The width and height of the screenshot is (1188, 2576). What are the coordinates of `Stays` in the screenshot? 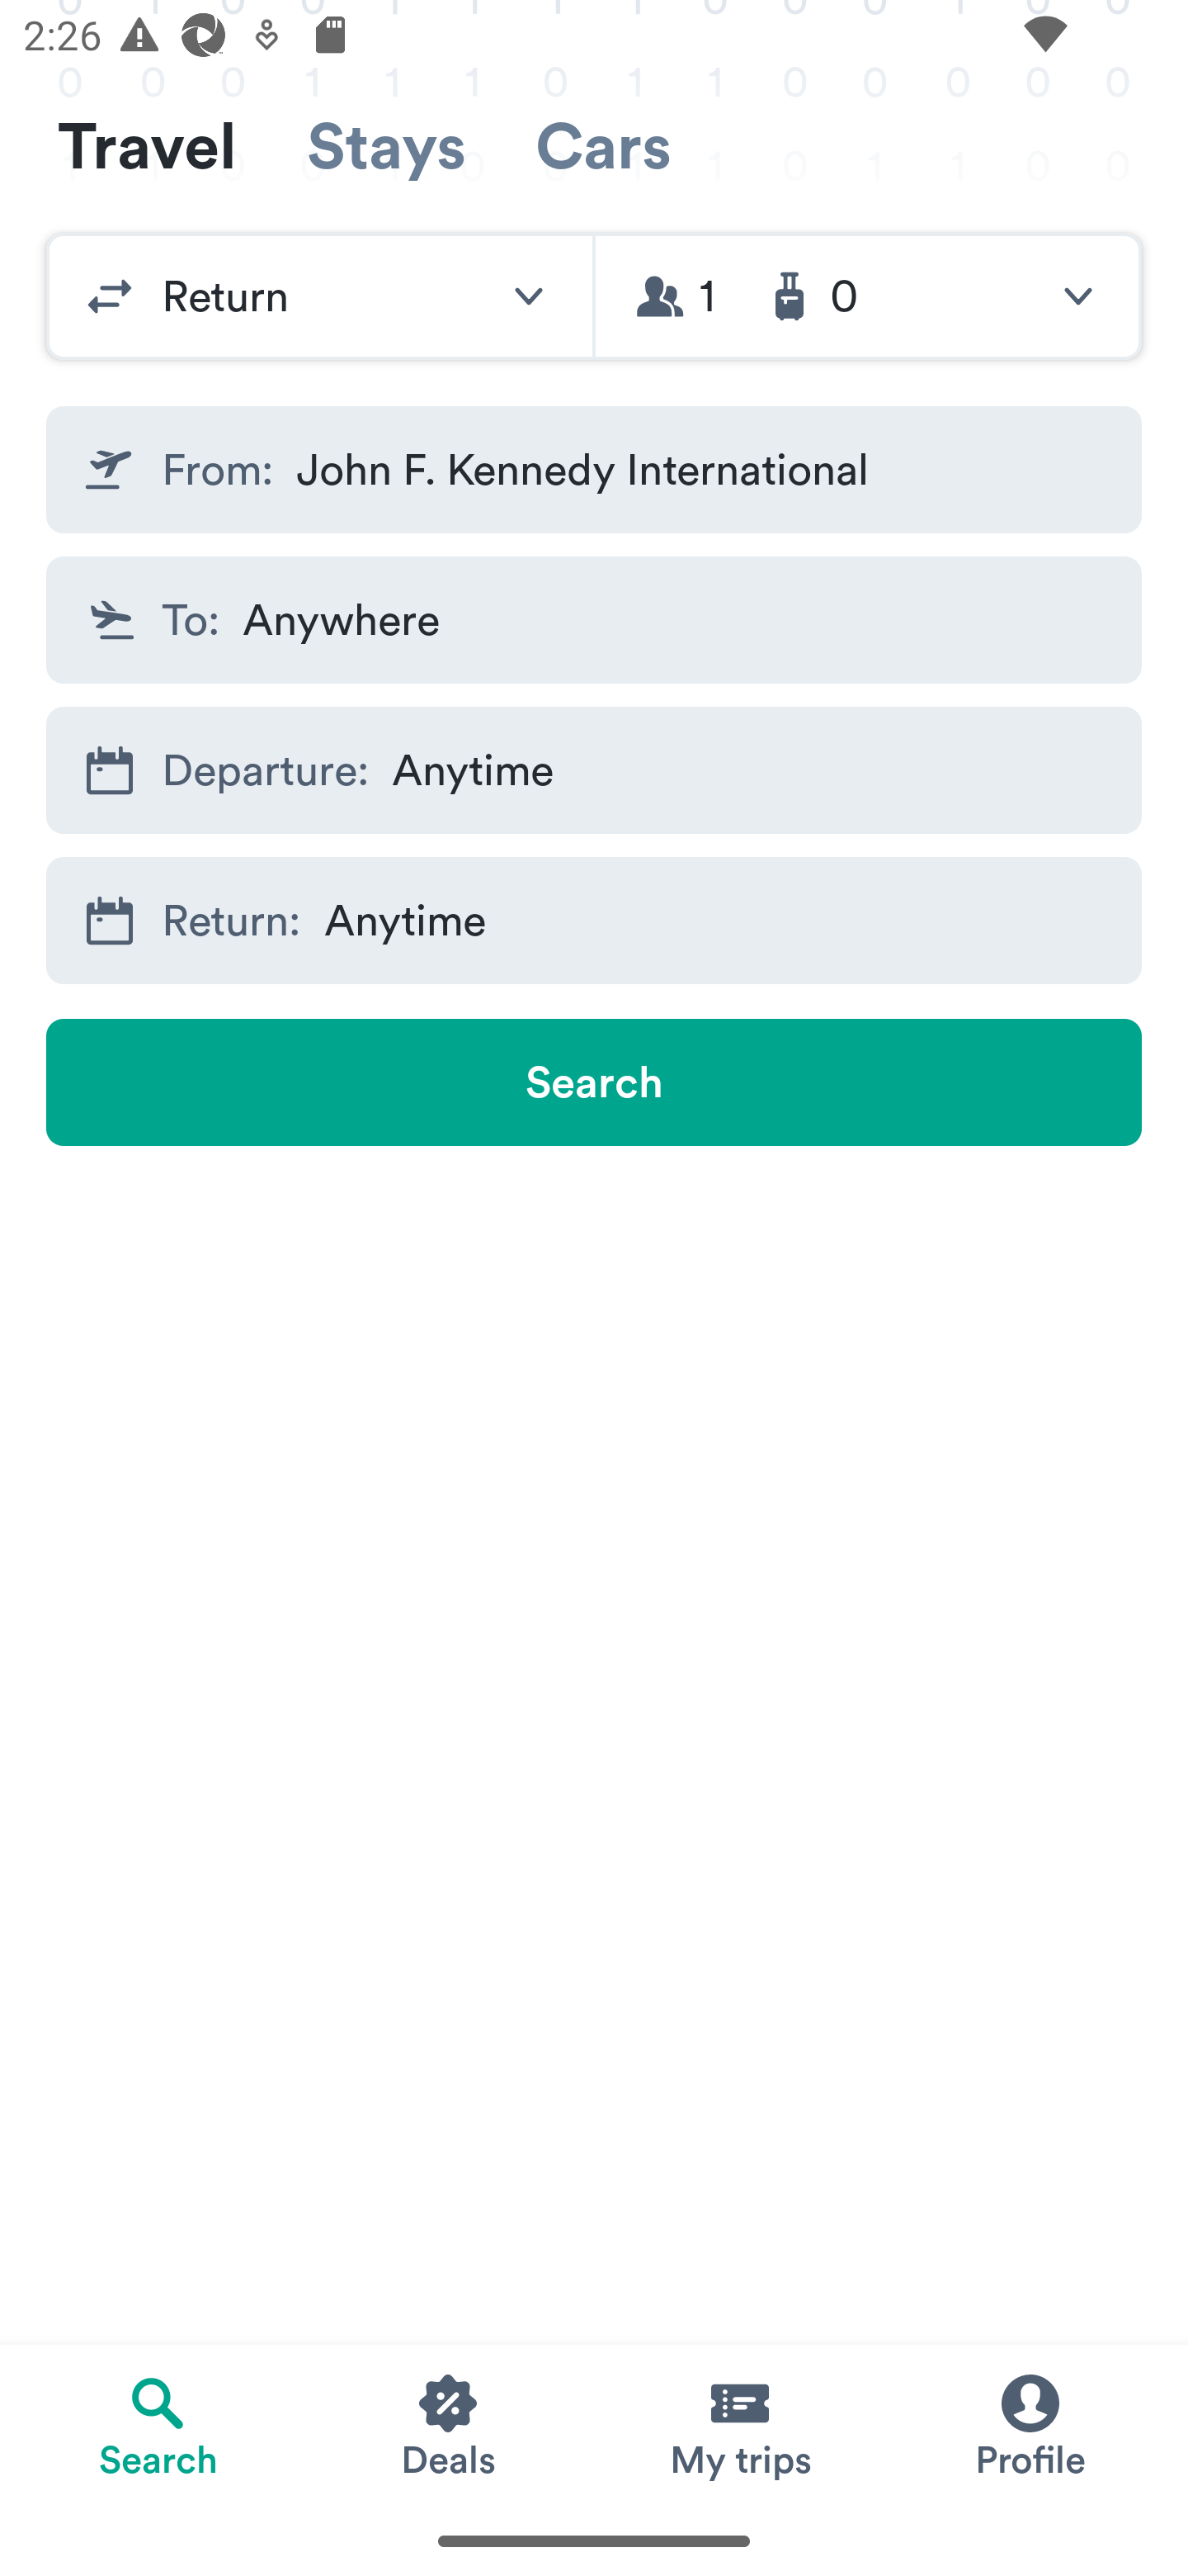 It's located at (386, 147).